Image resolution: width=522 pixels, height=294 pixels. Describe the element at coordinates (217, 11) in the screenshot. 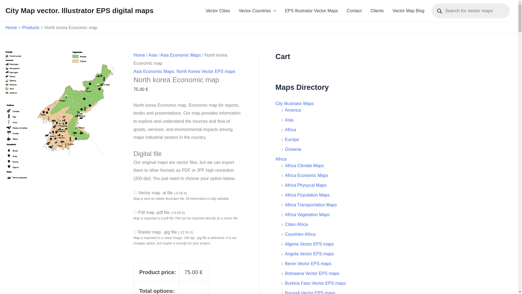

I see `Vector Cities` at that location.